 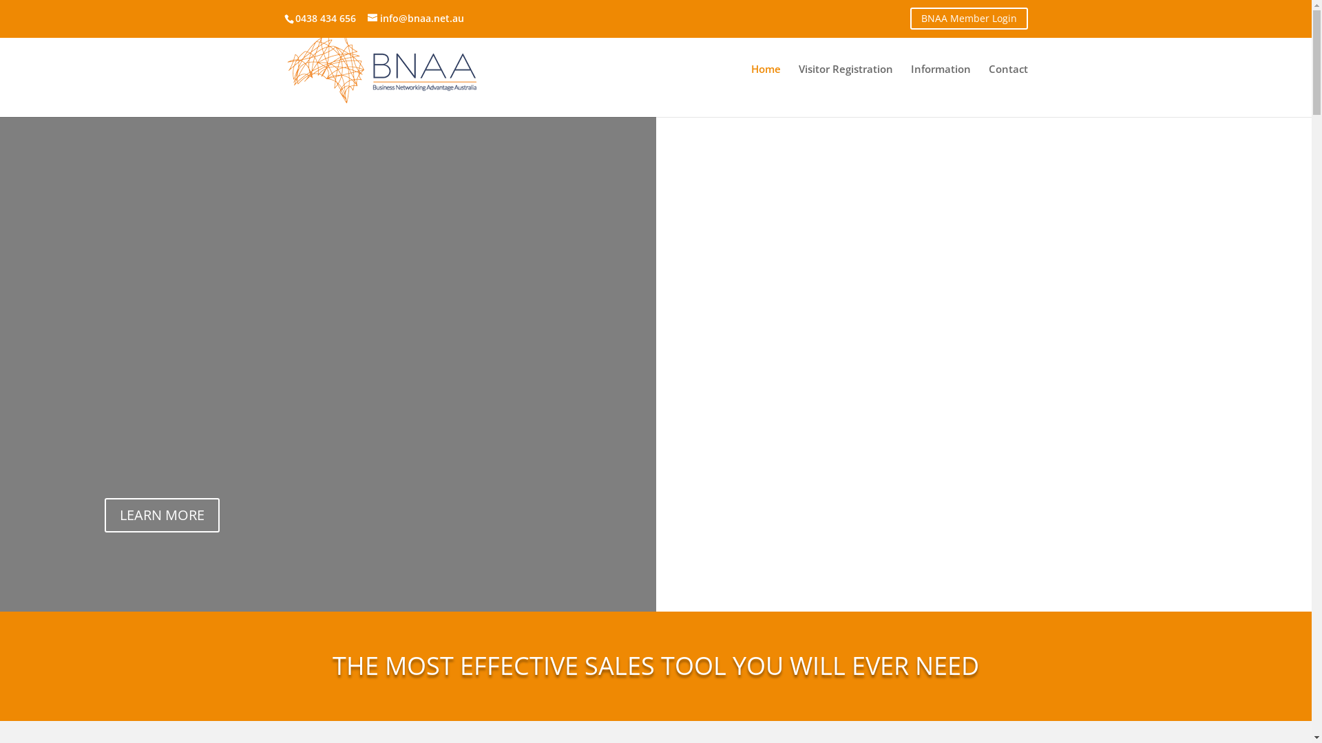 I want to click on Information, so click(x=941, y=91).